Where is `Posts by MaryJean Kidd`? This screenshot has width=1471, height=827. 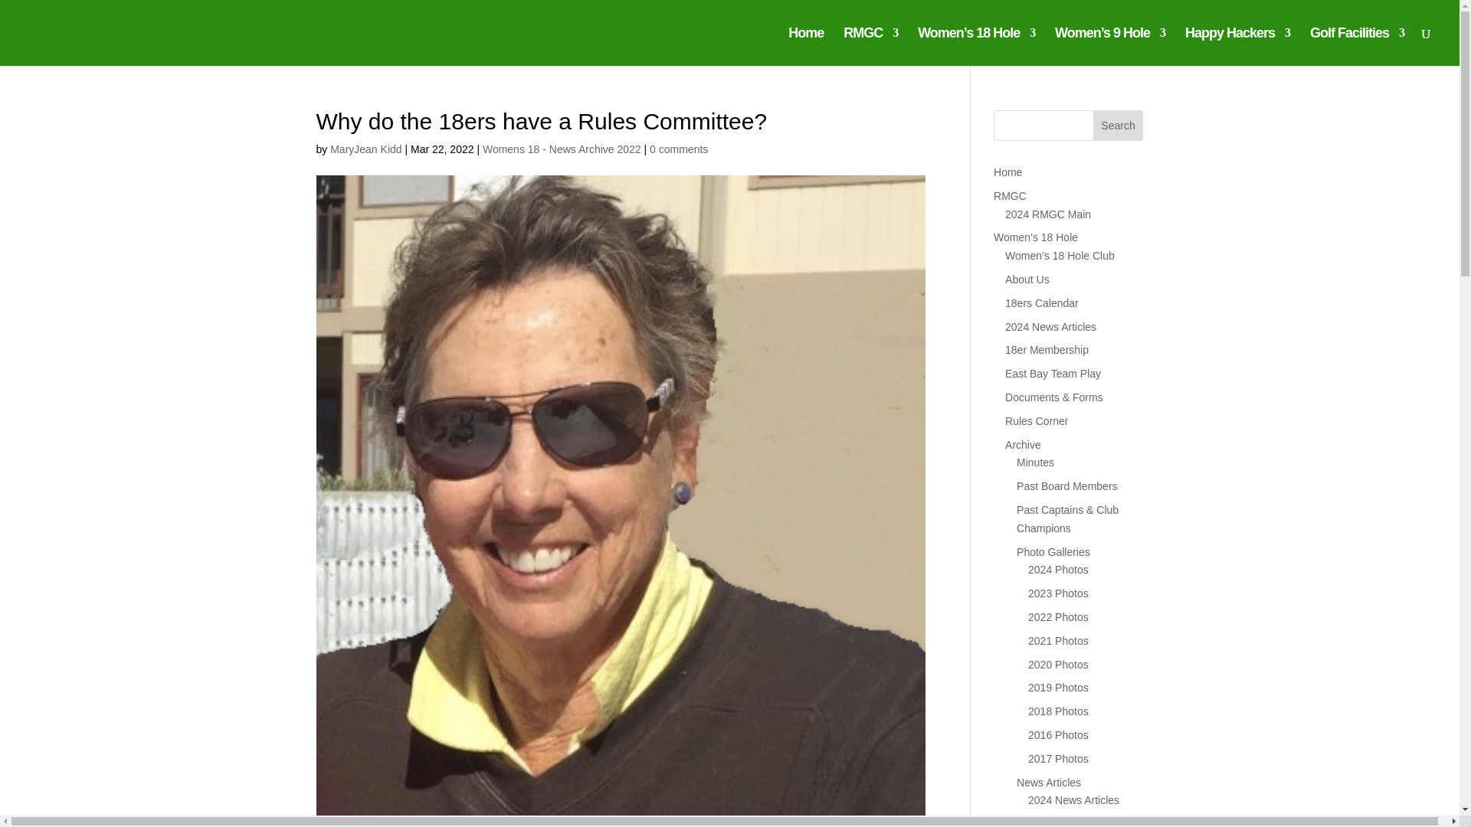 Posts by MaryJean Kidd is located at coordinates (365, 149).